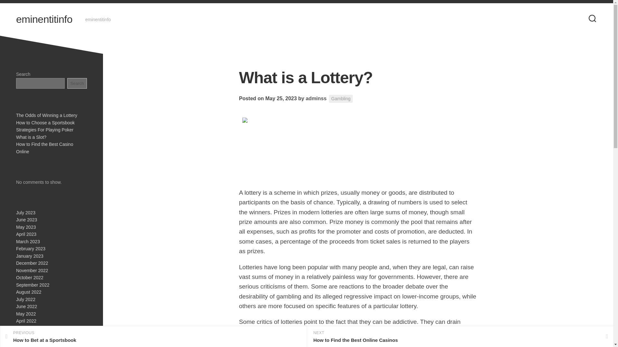  I want to click on April 2023, so click(26, 234).